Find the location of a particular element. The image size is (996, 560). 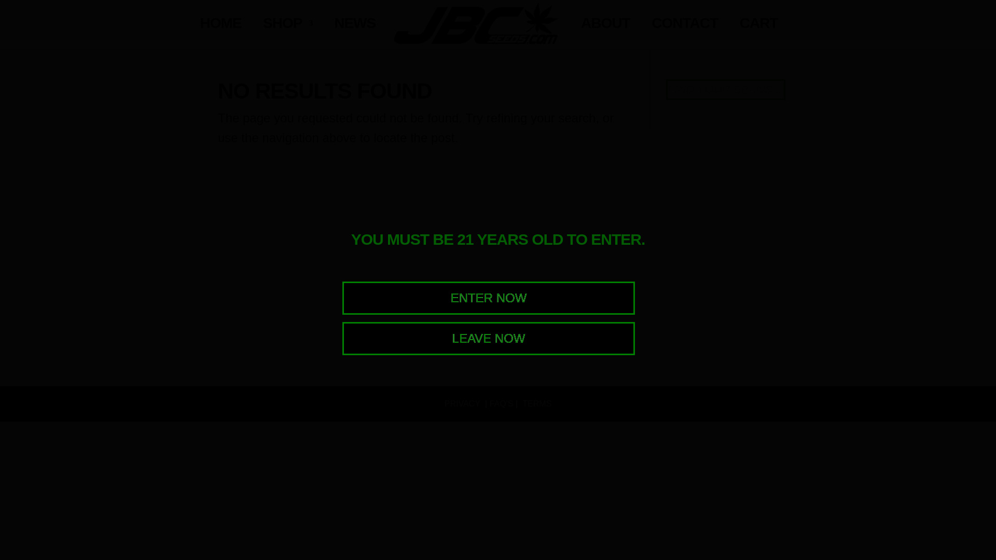

HOME is located at coordinates (220, 34).